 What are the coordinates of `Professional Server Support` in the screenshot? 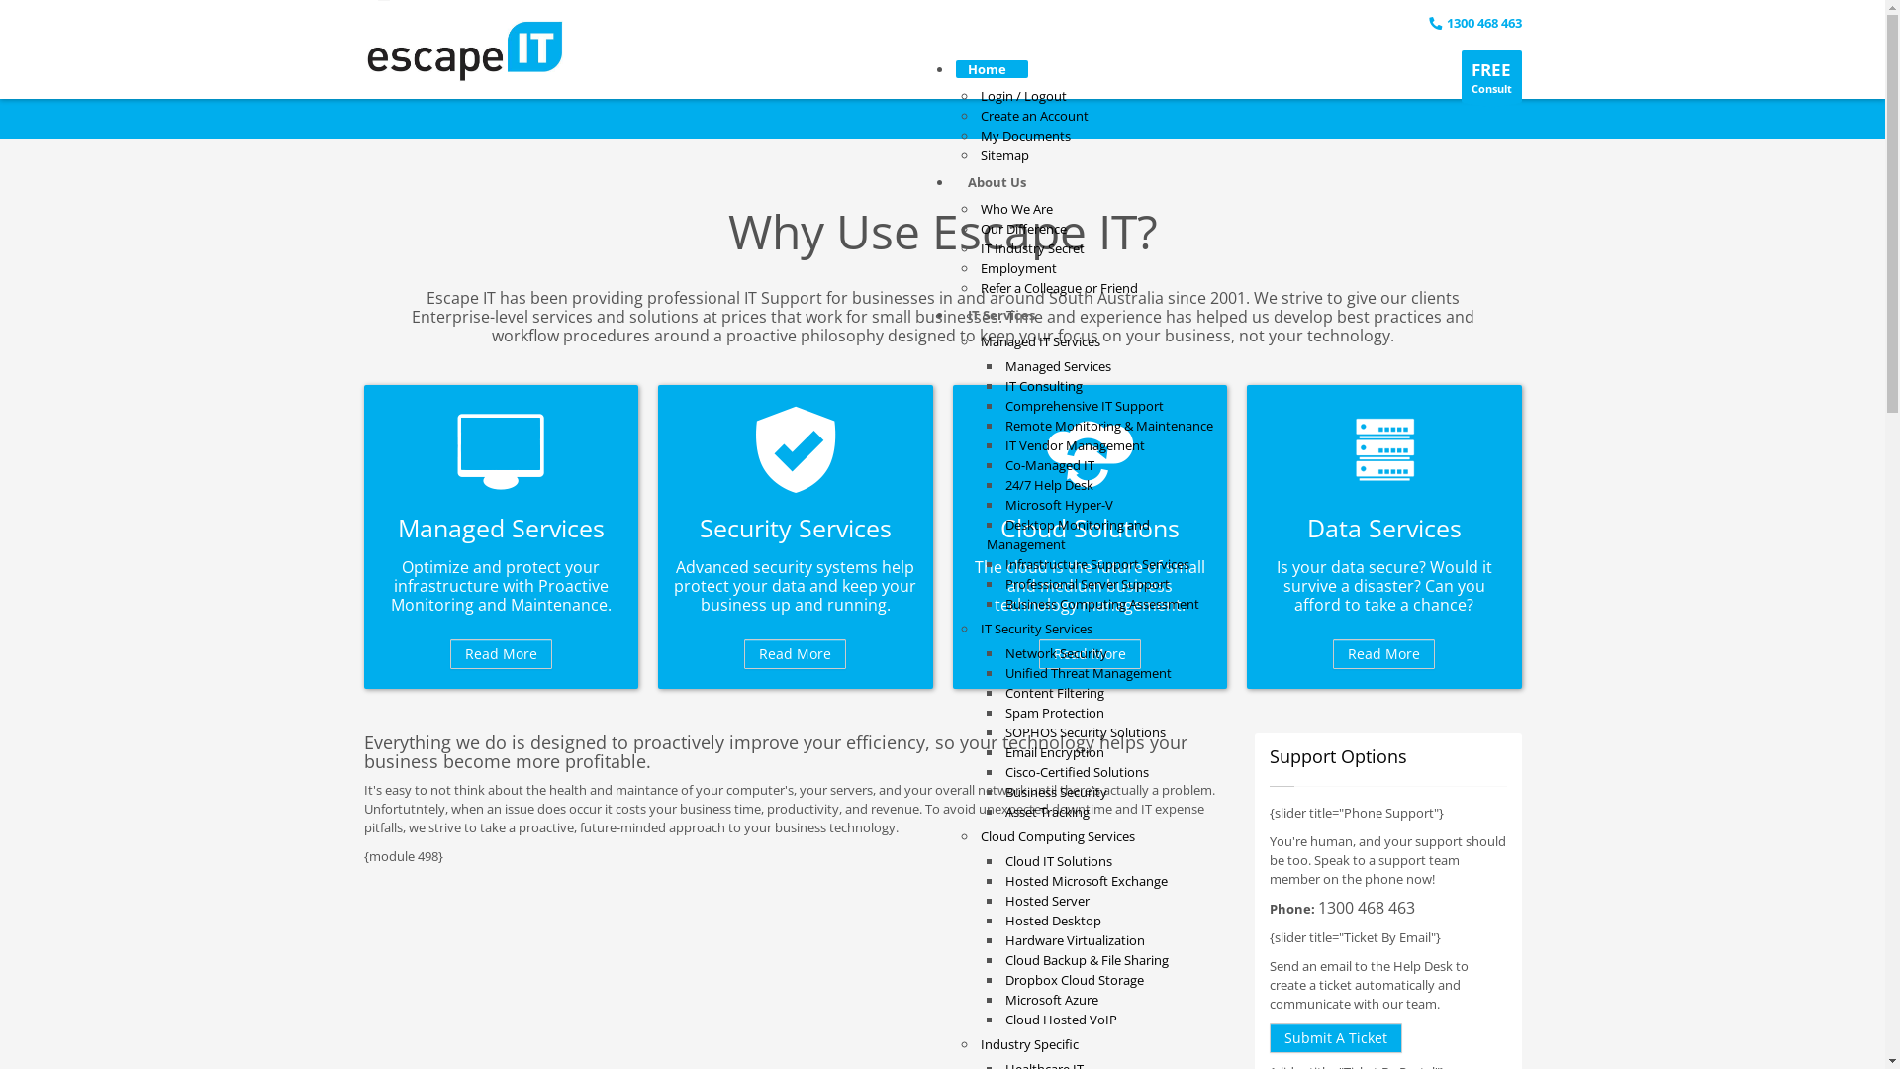 It's located at (1088, 584).